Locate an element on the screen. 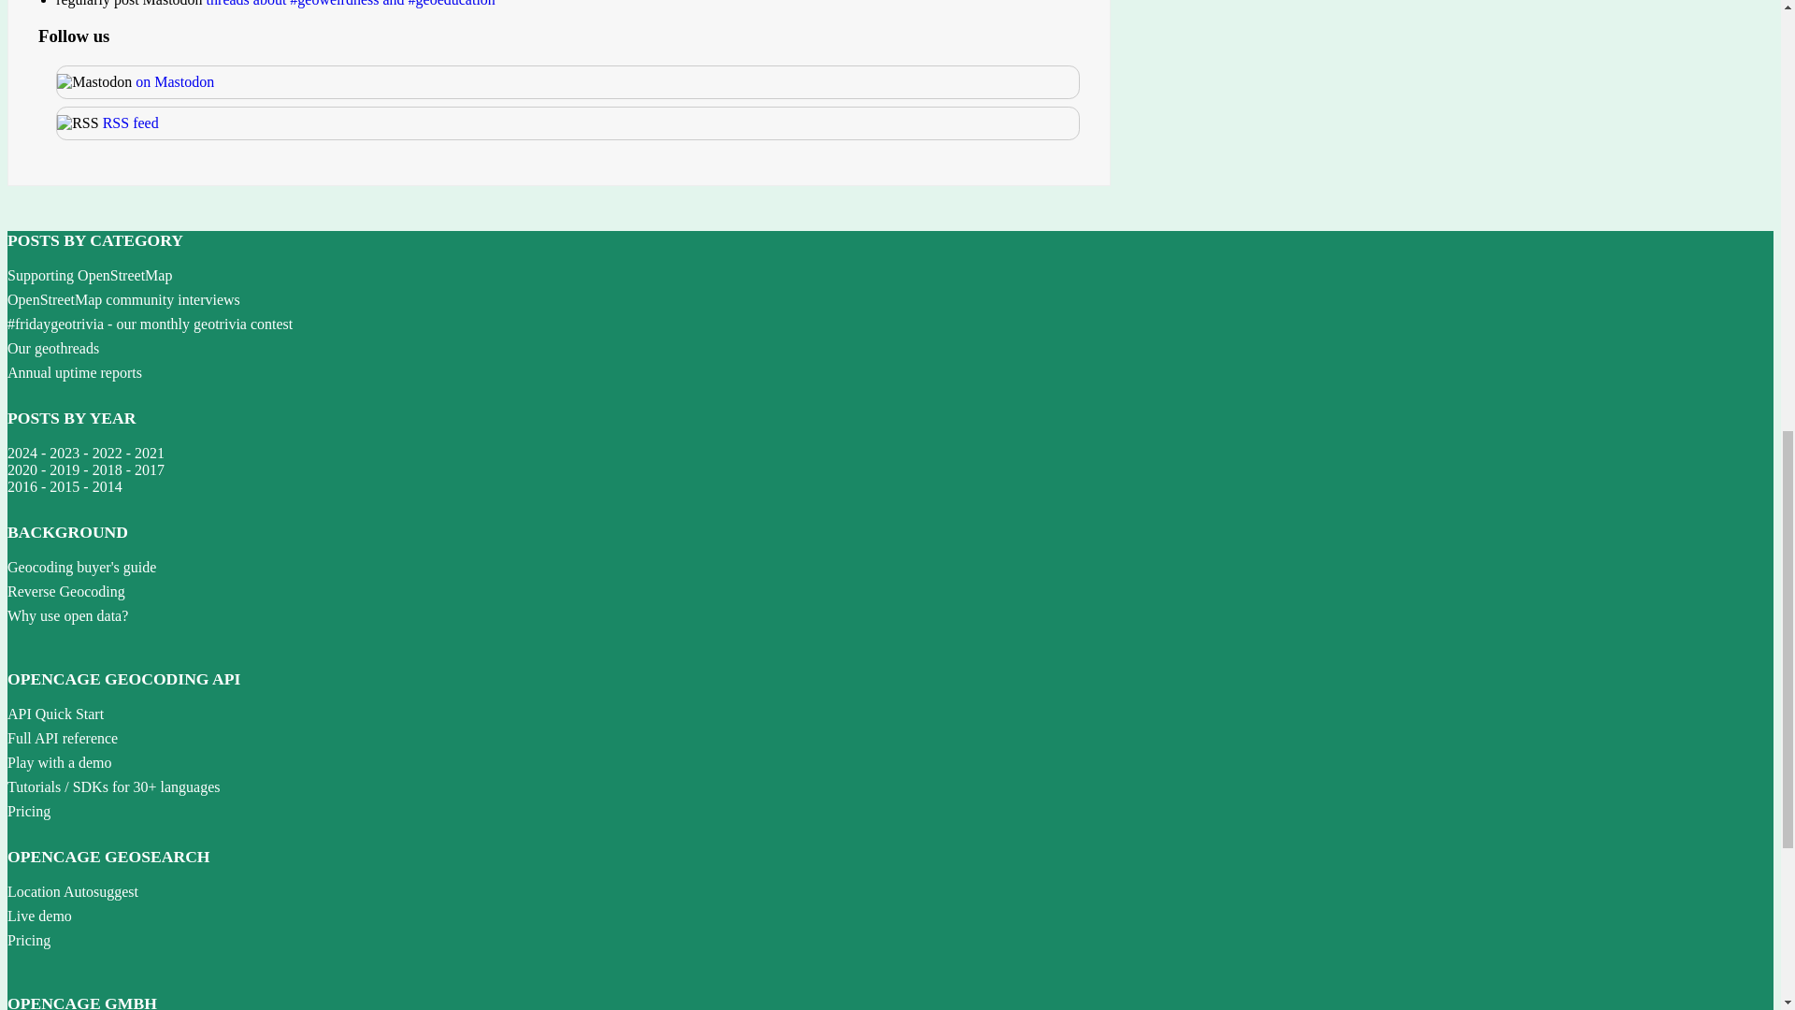 This screenshot has width=1795, height=1010. on Mastodon is located at coordinates (174, 81).